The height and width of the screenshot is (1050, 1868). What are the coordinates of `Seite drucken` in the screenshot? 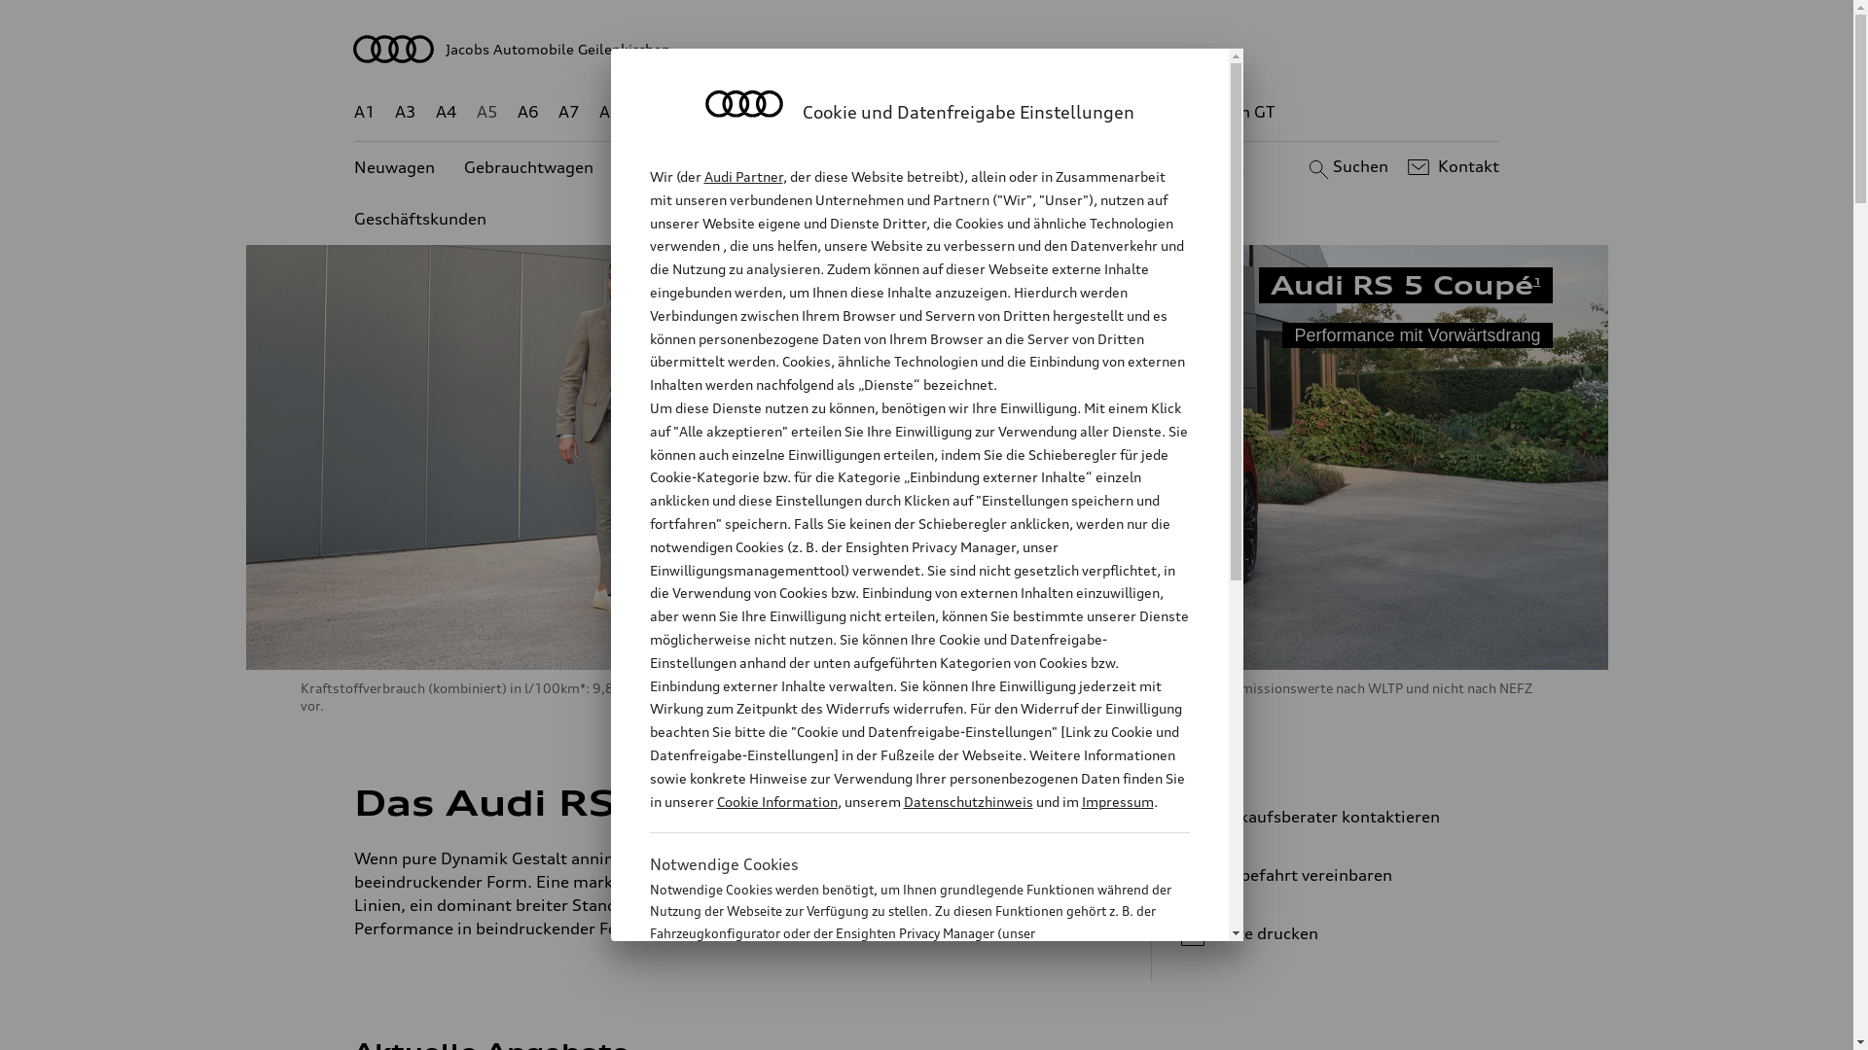 It's located at (1341, 933).